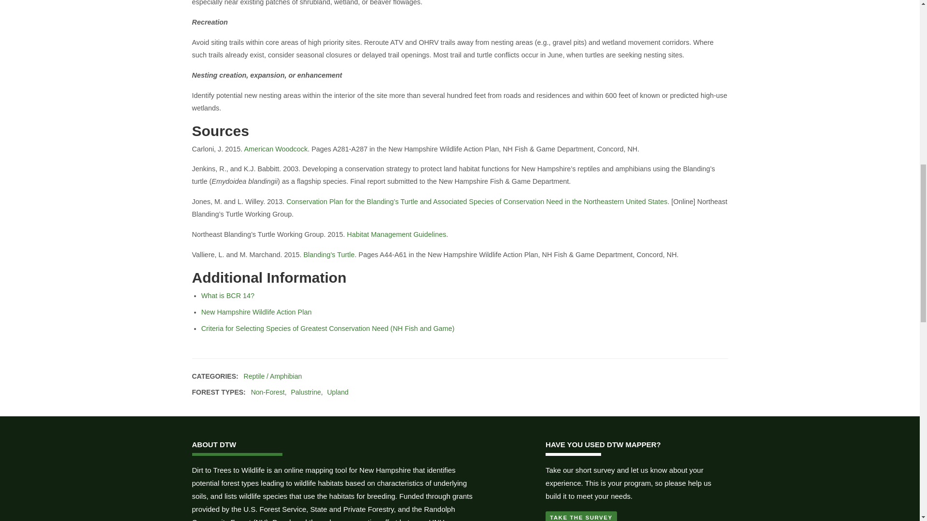  What do you see at coordinates (581, 516) in the screenshot?
I see `TAKE THE SURVEY` at bounding box center [581, 516].